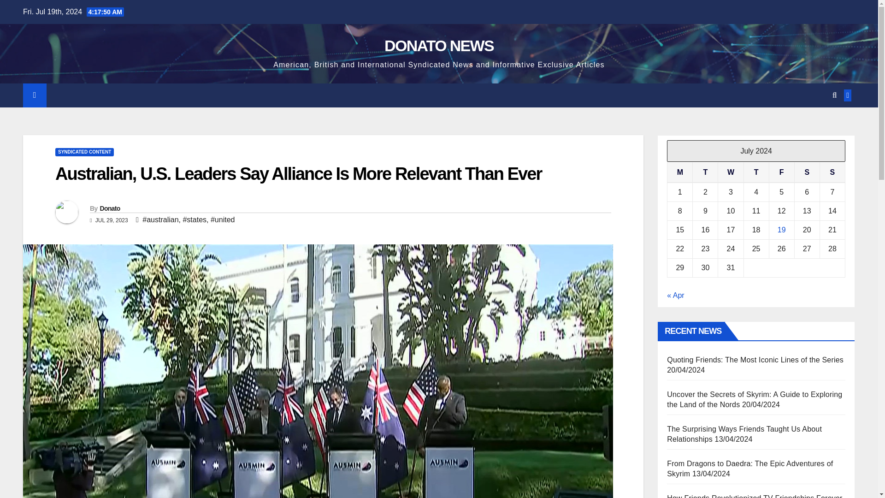 This screenshot has width=885, height=498. What do you see at coordinates (680, 172) in the screenshot?
I see `Monday` at bounding box center [680, 172].